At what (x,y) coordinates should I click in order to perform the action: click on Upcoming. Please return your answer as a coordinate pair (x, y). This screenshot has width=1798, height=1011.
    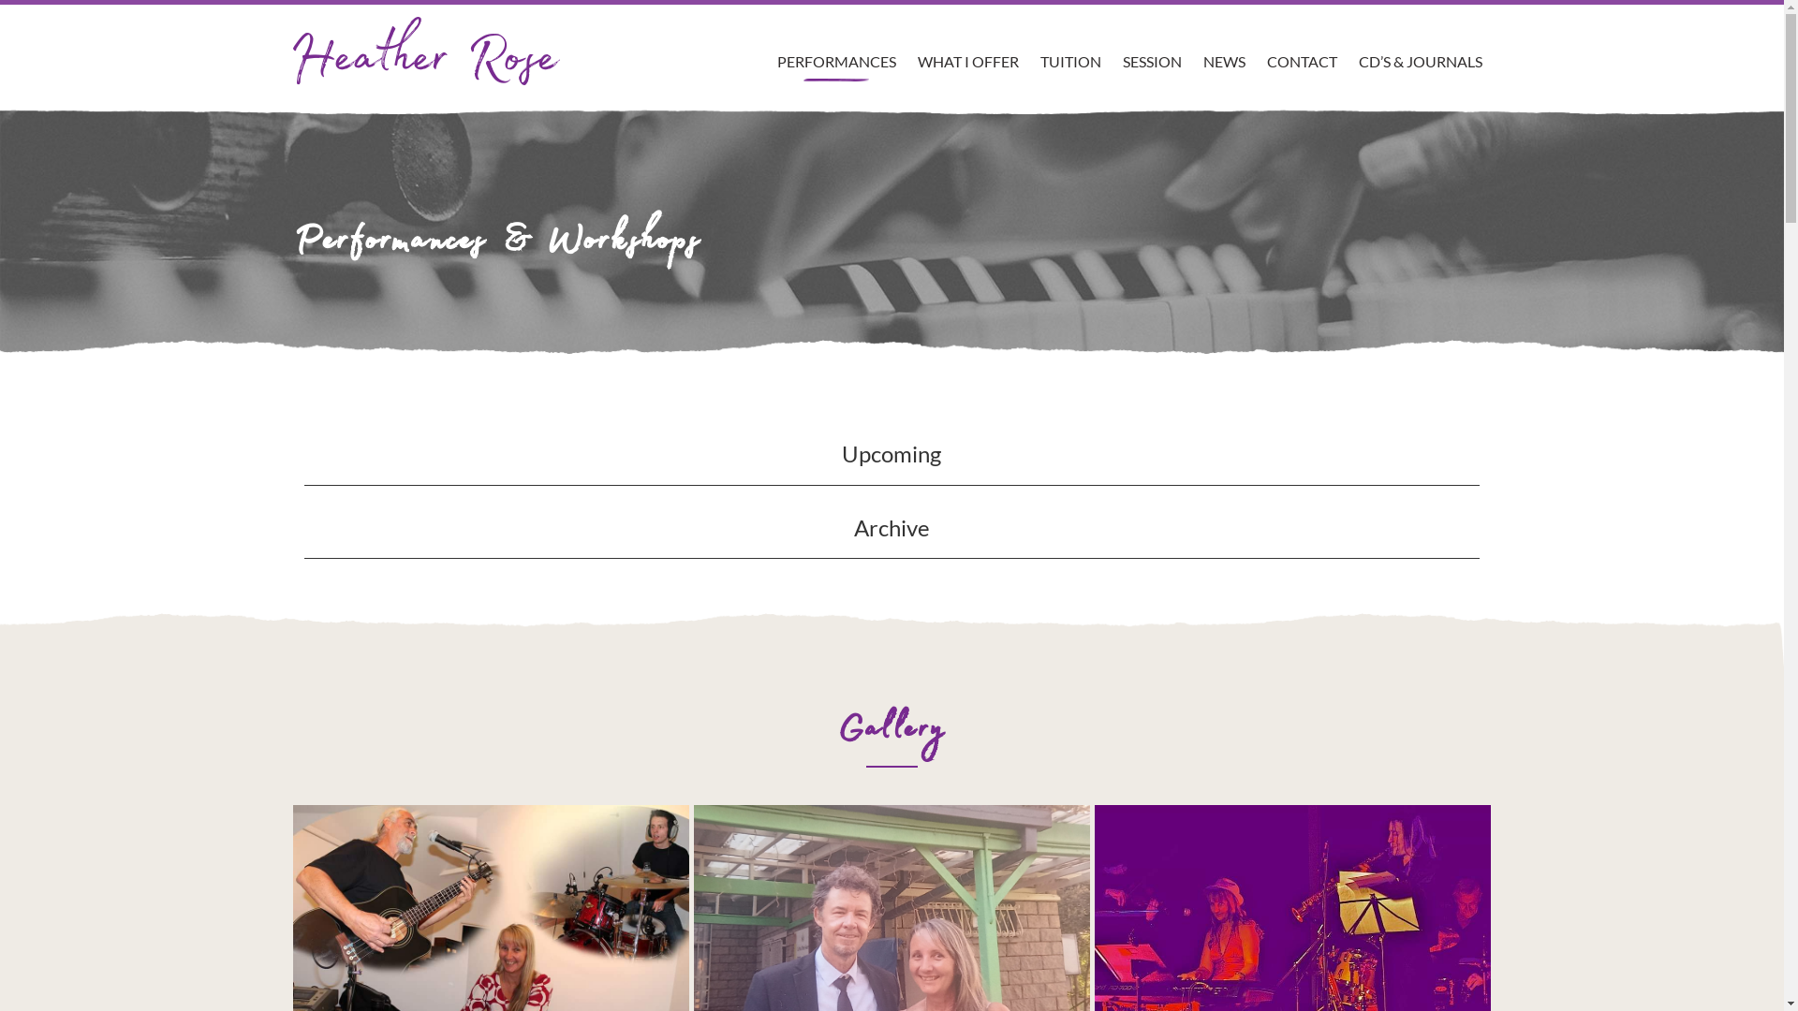
    Looking at the image, I should click on (892, 461).